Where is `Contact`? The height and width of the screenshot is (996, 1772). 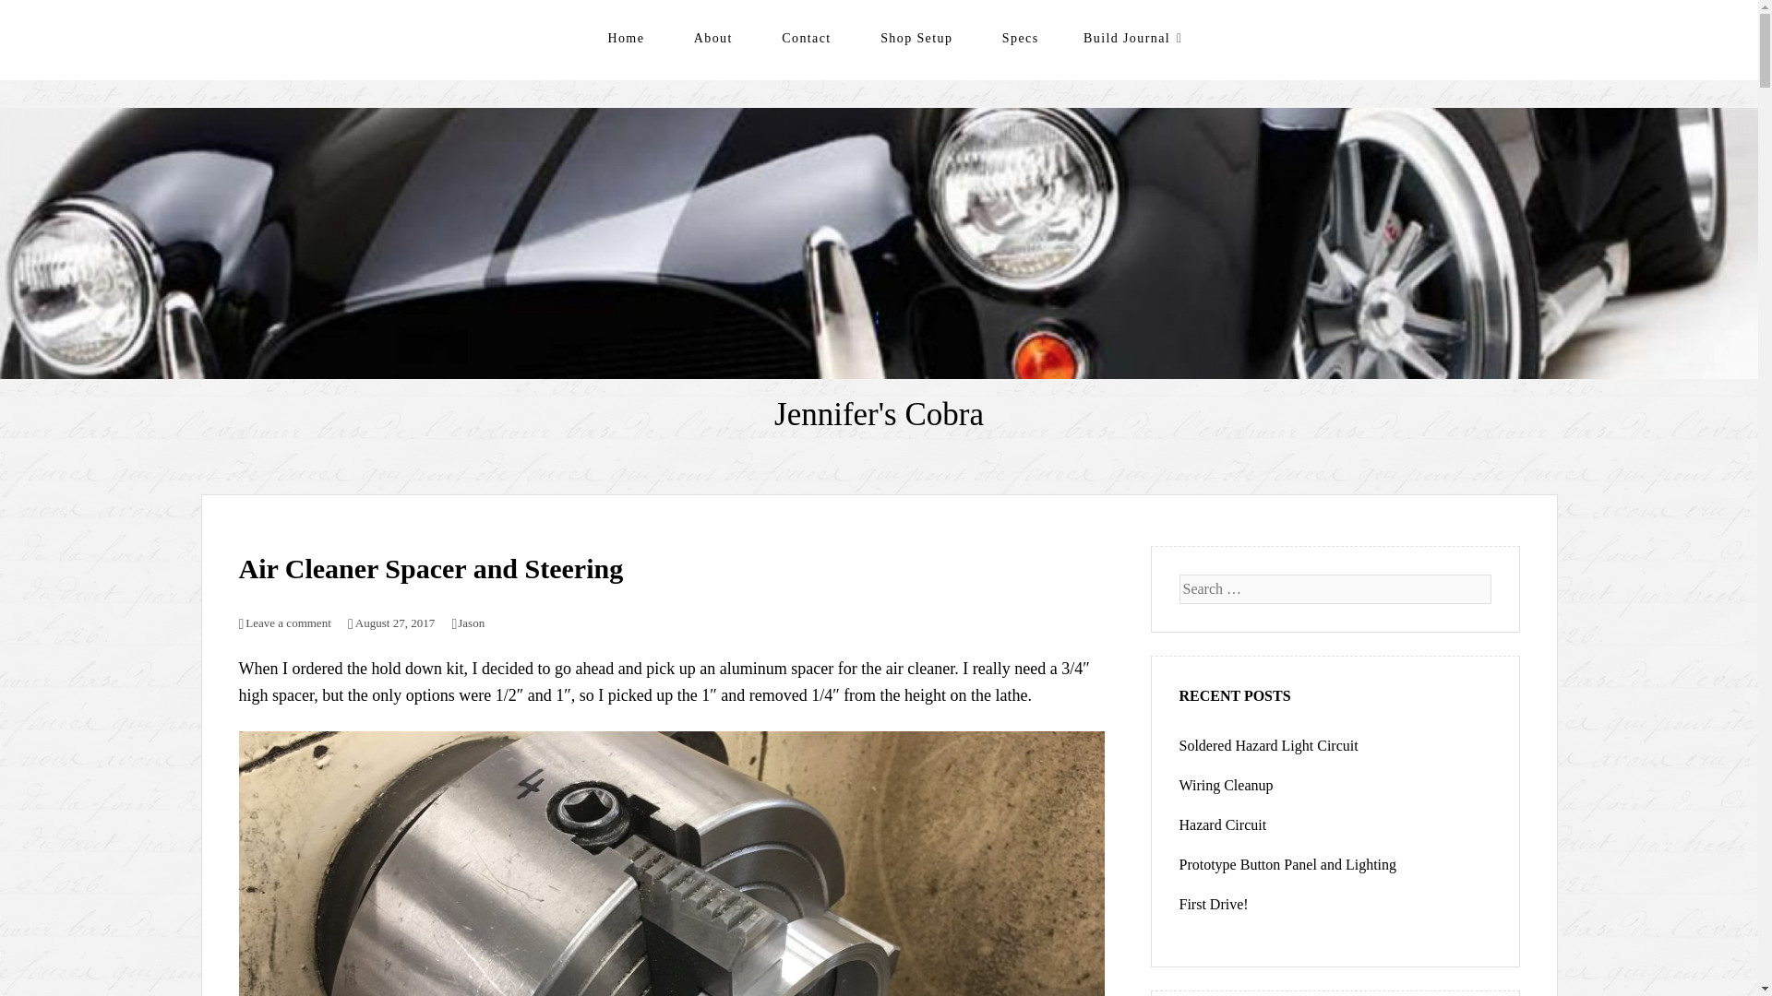
Contact is located at coordinates (806, 38).